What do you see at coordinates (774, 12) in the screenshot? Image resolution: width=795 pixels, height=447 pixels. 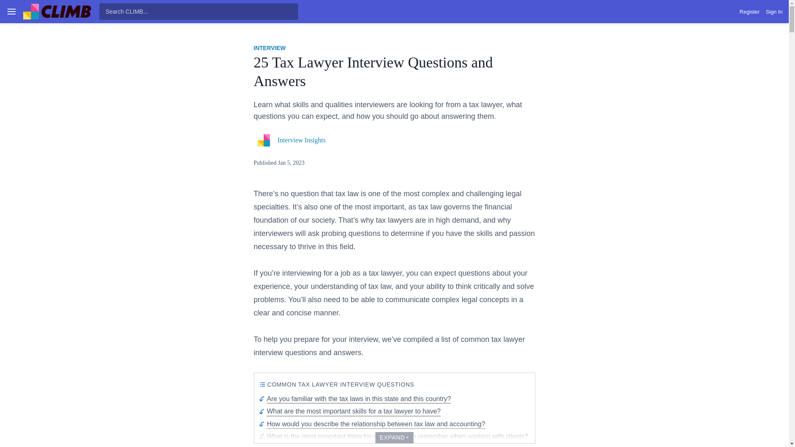 I see `Sign In` at bounding box center [774, 12].